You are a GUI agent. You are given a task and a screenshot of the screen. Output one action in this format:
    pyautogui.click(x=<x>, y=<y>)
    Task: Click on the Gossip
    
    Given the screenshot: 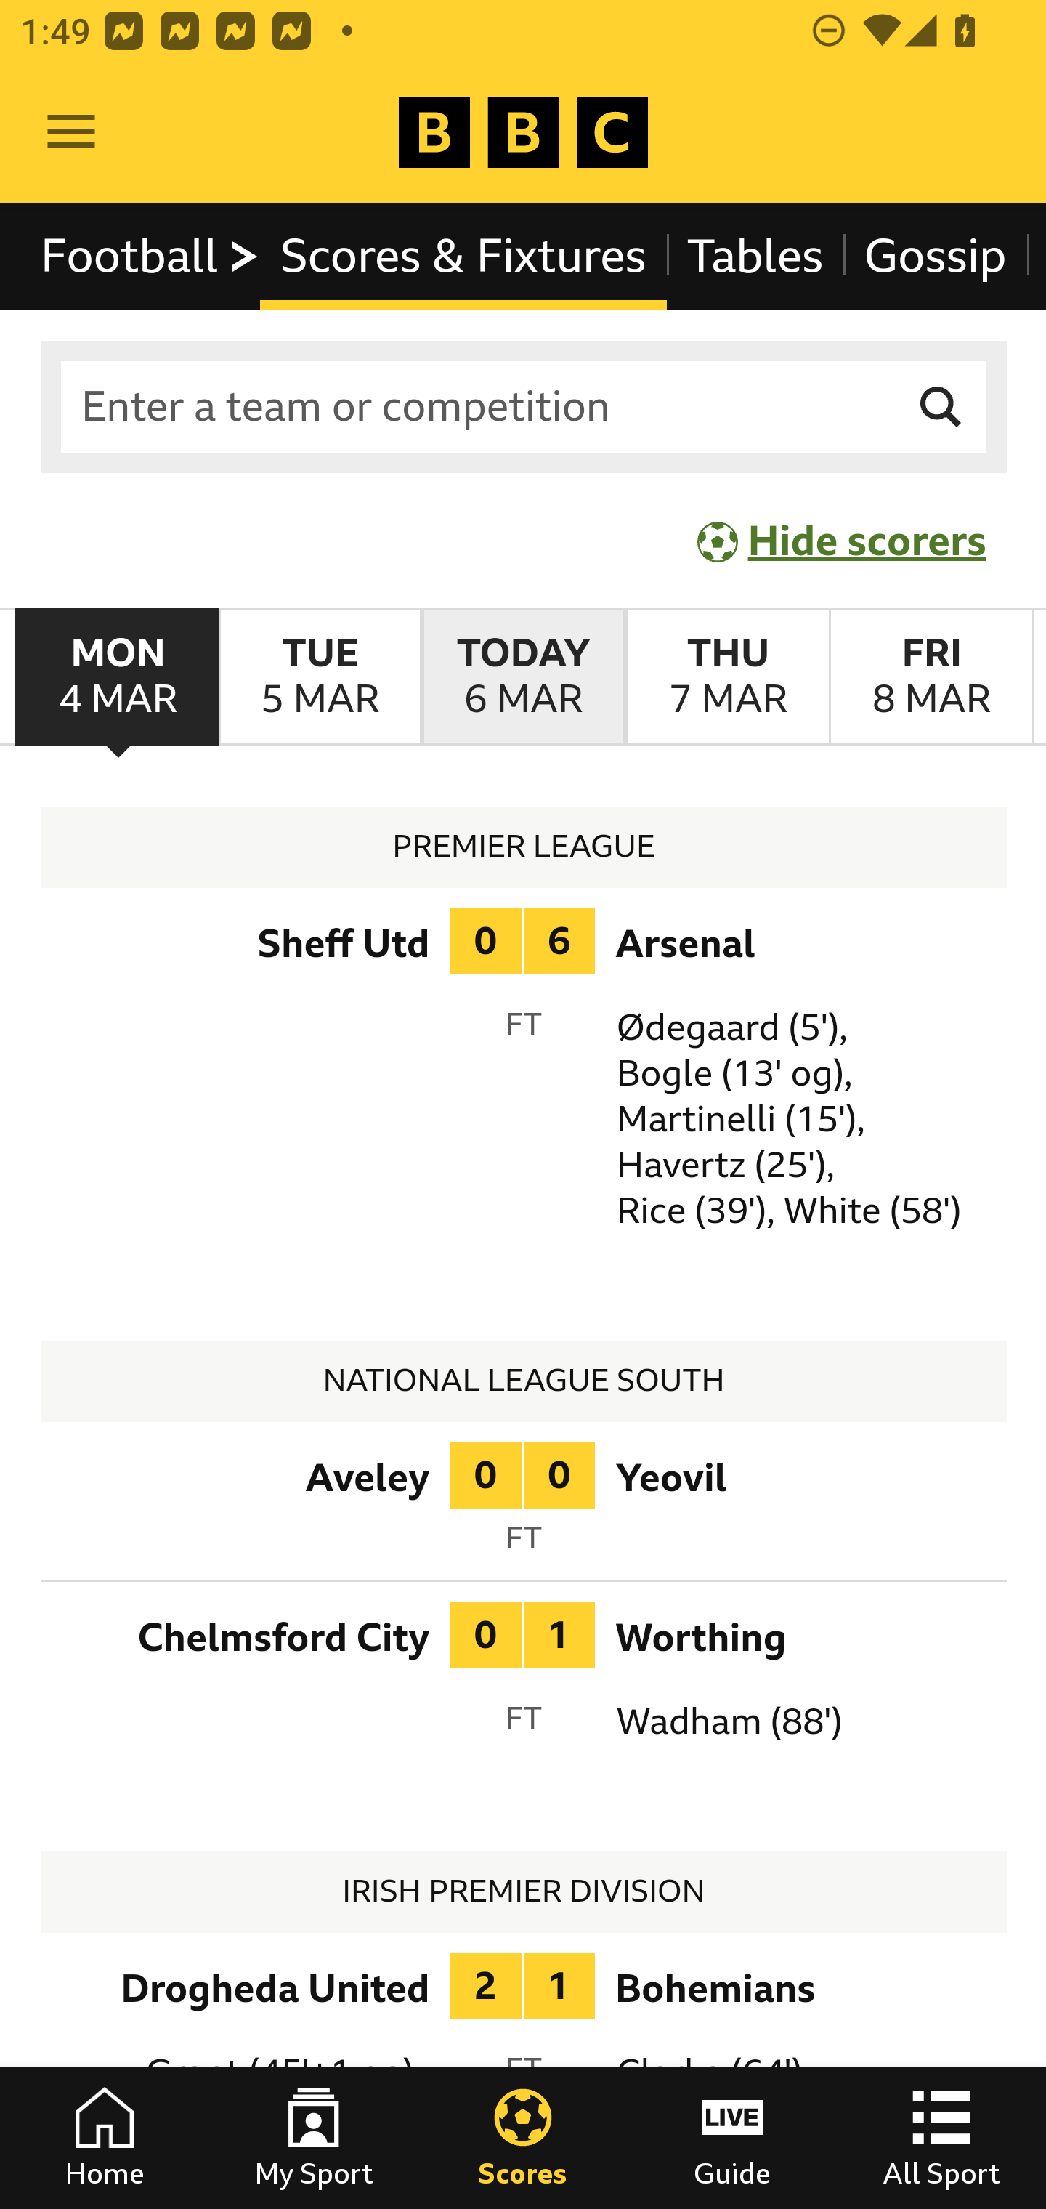 What is the action you would take?
    pyautogui.click(x=934, y=256)
    